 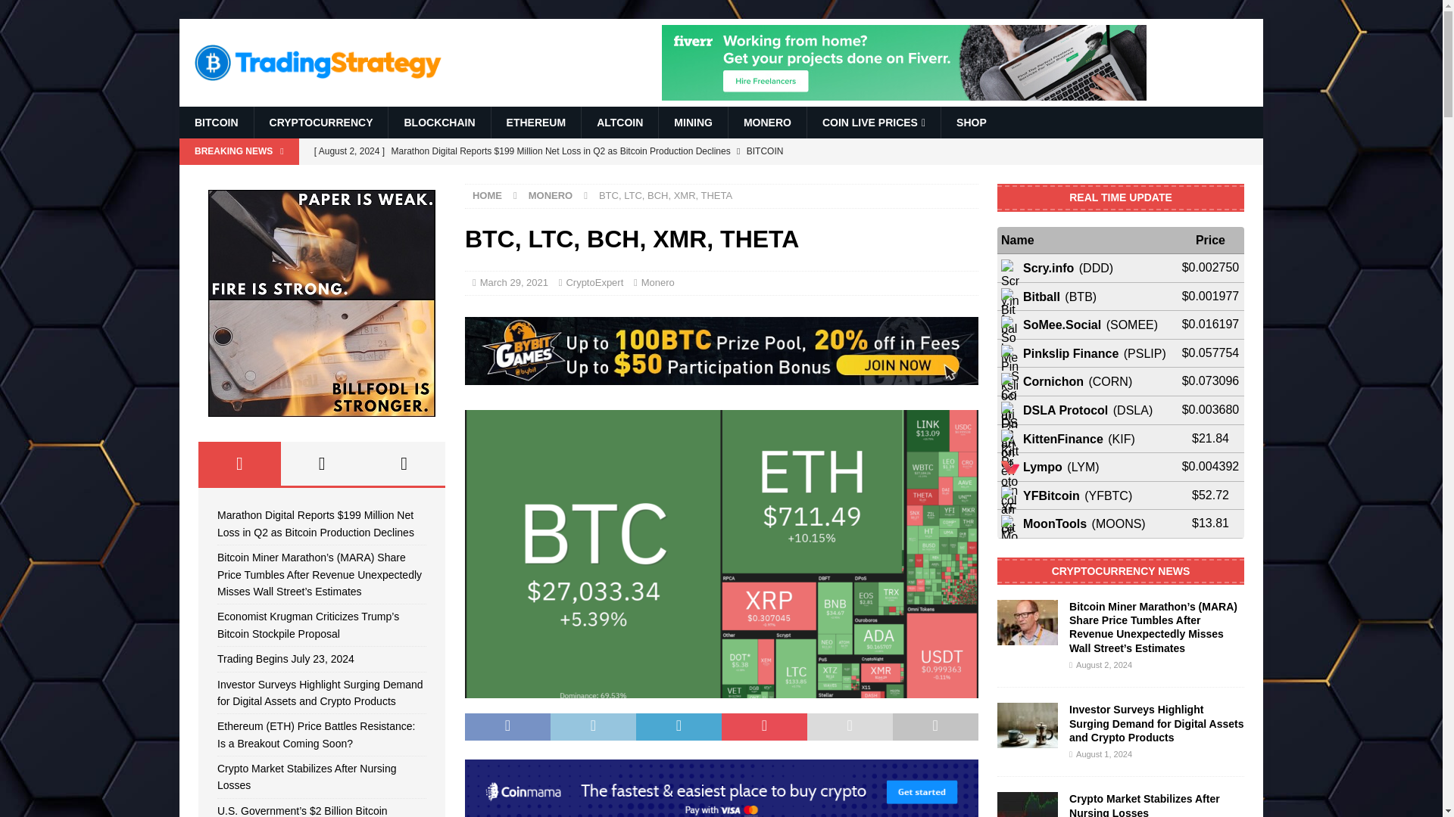 I want to click on MONERO, so click(x=767, y=123).